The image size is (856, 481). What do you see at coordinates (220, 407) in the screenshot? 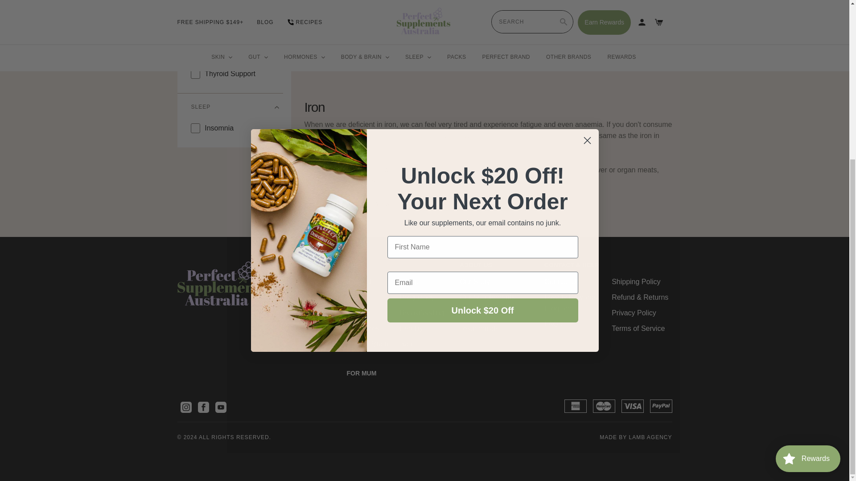
I see `Perfect Supplements Australia on YouTube` at bounding box center [220, 407].